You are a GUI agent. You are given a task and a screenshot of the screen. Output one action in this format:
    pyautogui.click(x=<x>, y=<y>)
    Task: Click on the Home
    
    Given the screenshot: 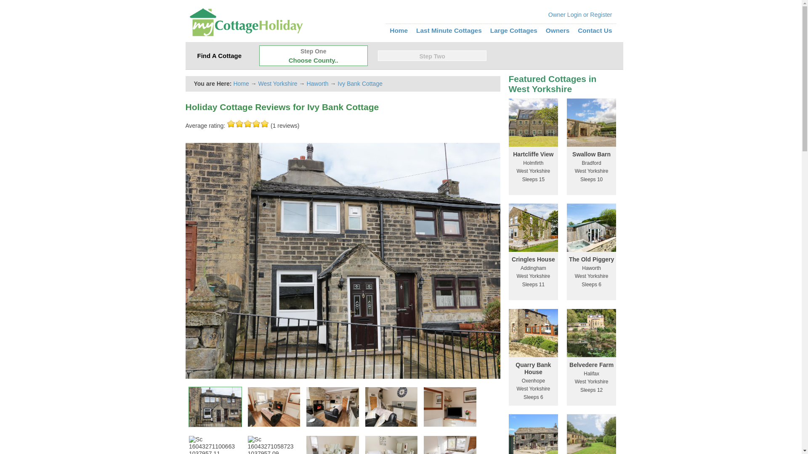 What is the action you would take?
    pyautogui.click(x=241, y=84)
    